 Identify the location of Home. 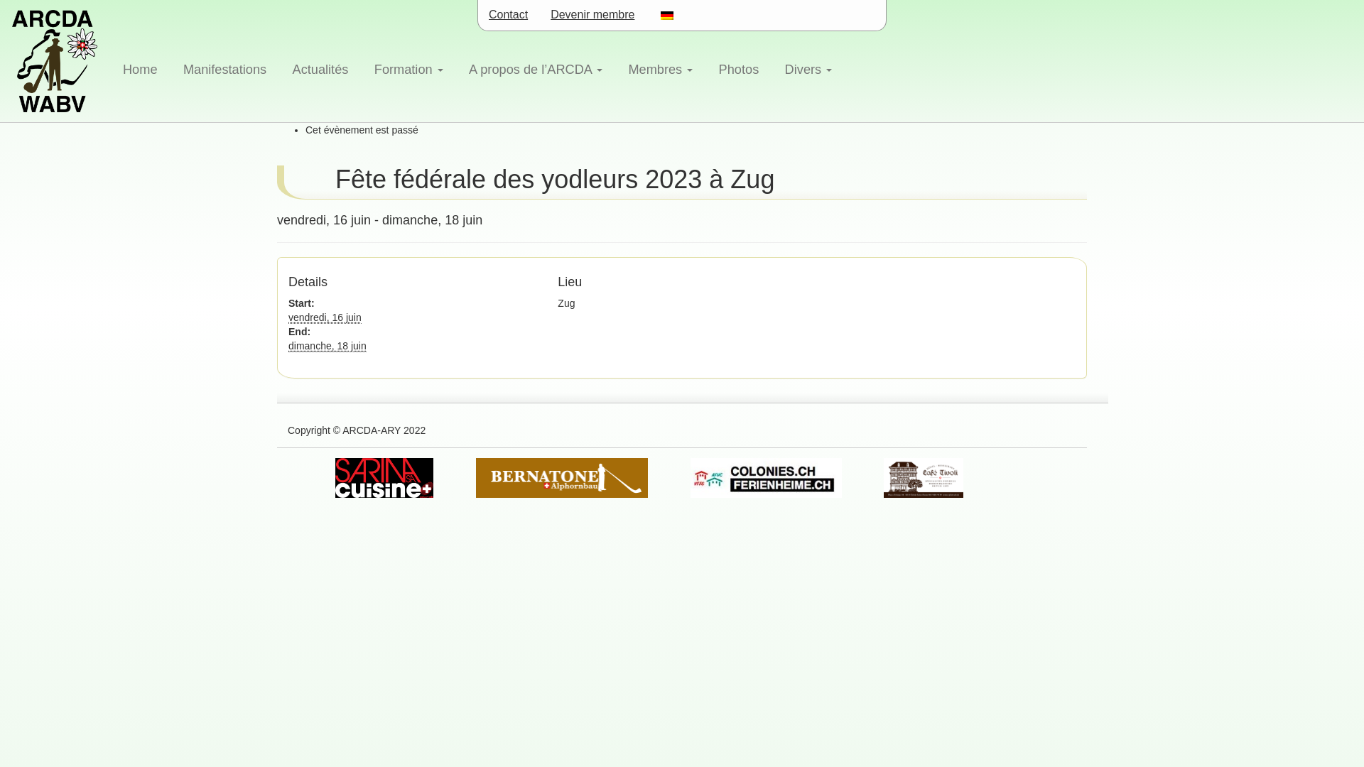
(141, 70).